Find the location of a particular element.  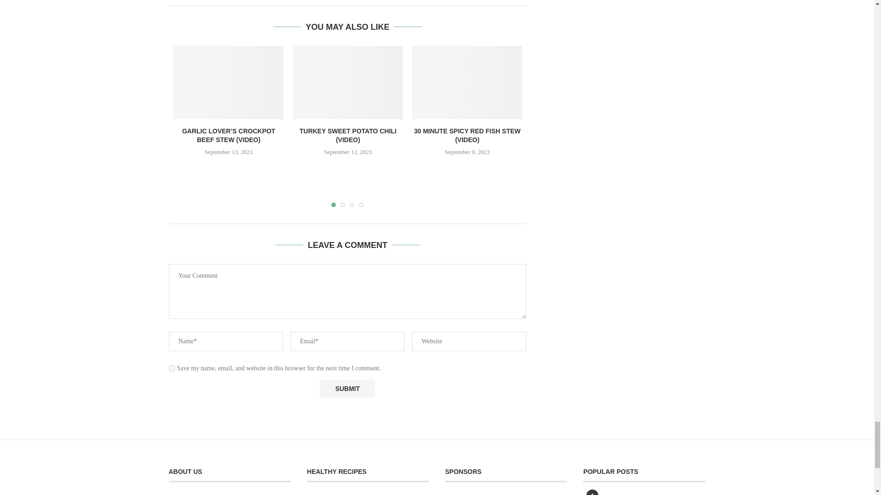

yes is located at coordinates (172, 368).